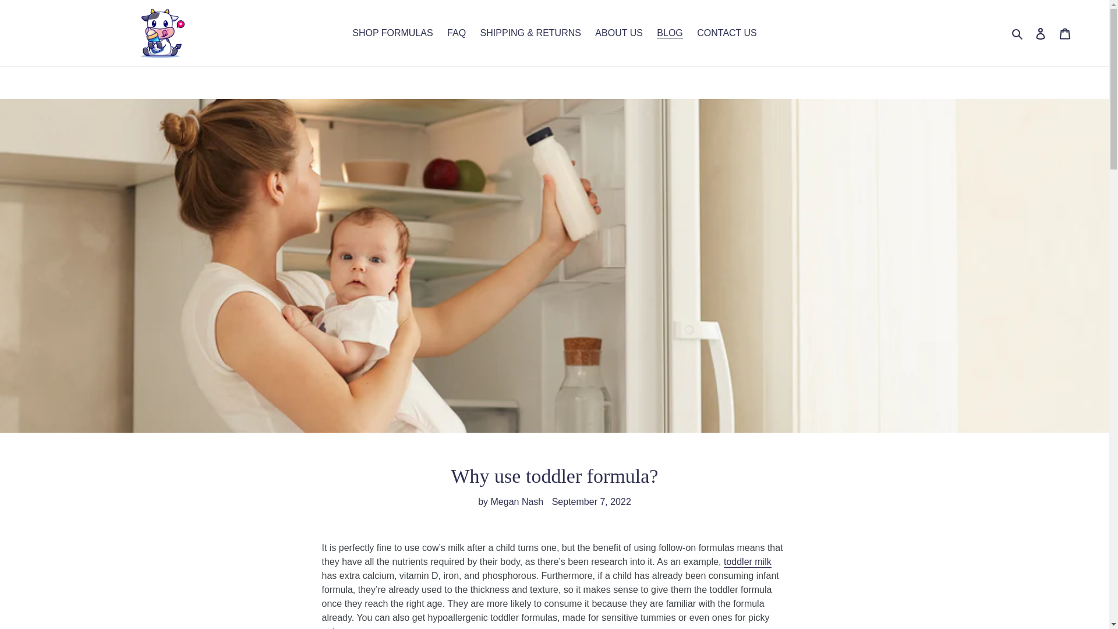 The width and height of the screenshot is (1118, 629). What do you see at coordinates (457, 33) in the screenshot?
I see `FAQ` at bounding box center [457, 33].